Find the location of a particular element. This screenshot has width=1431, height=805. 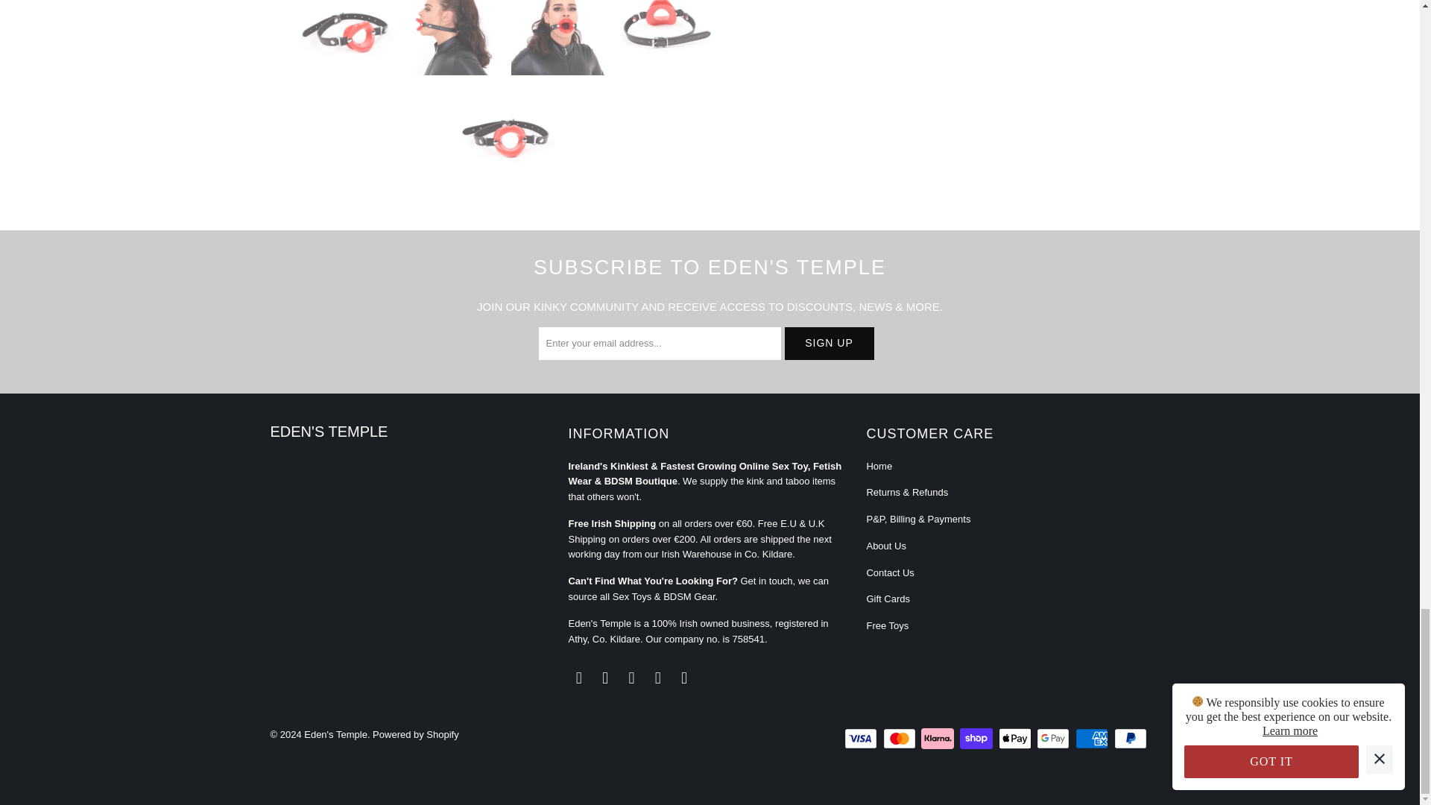

Google Pay is located at coordinates (1054, 738).